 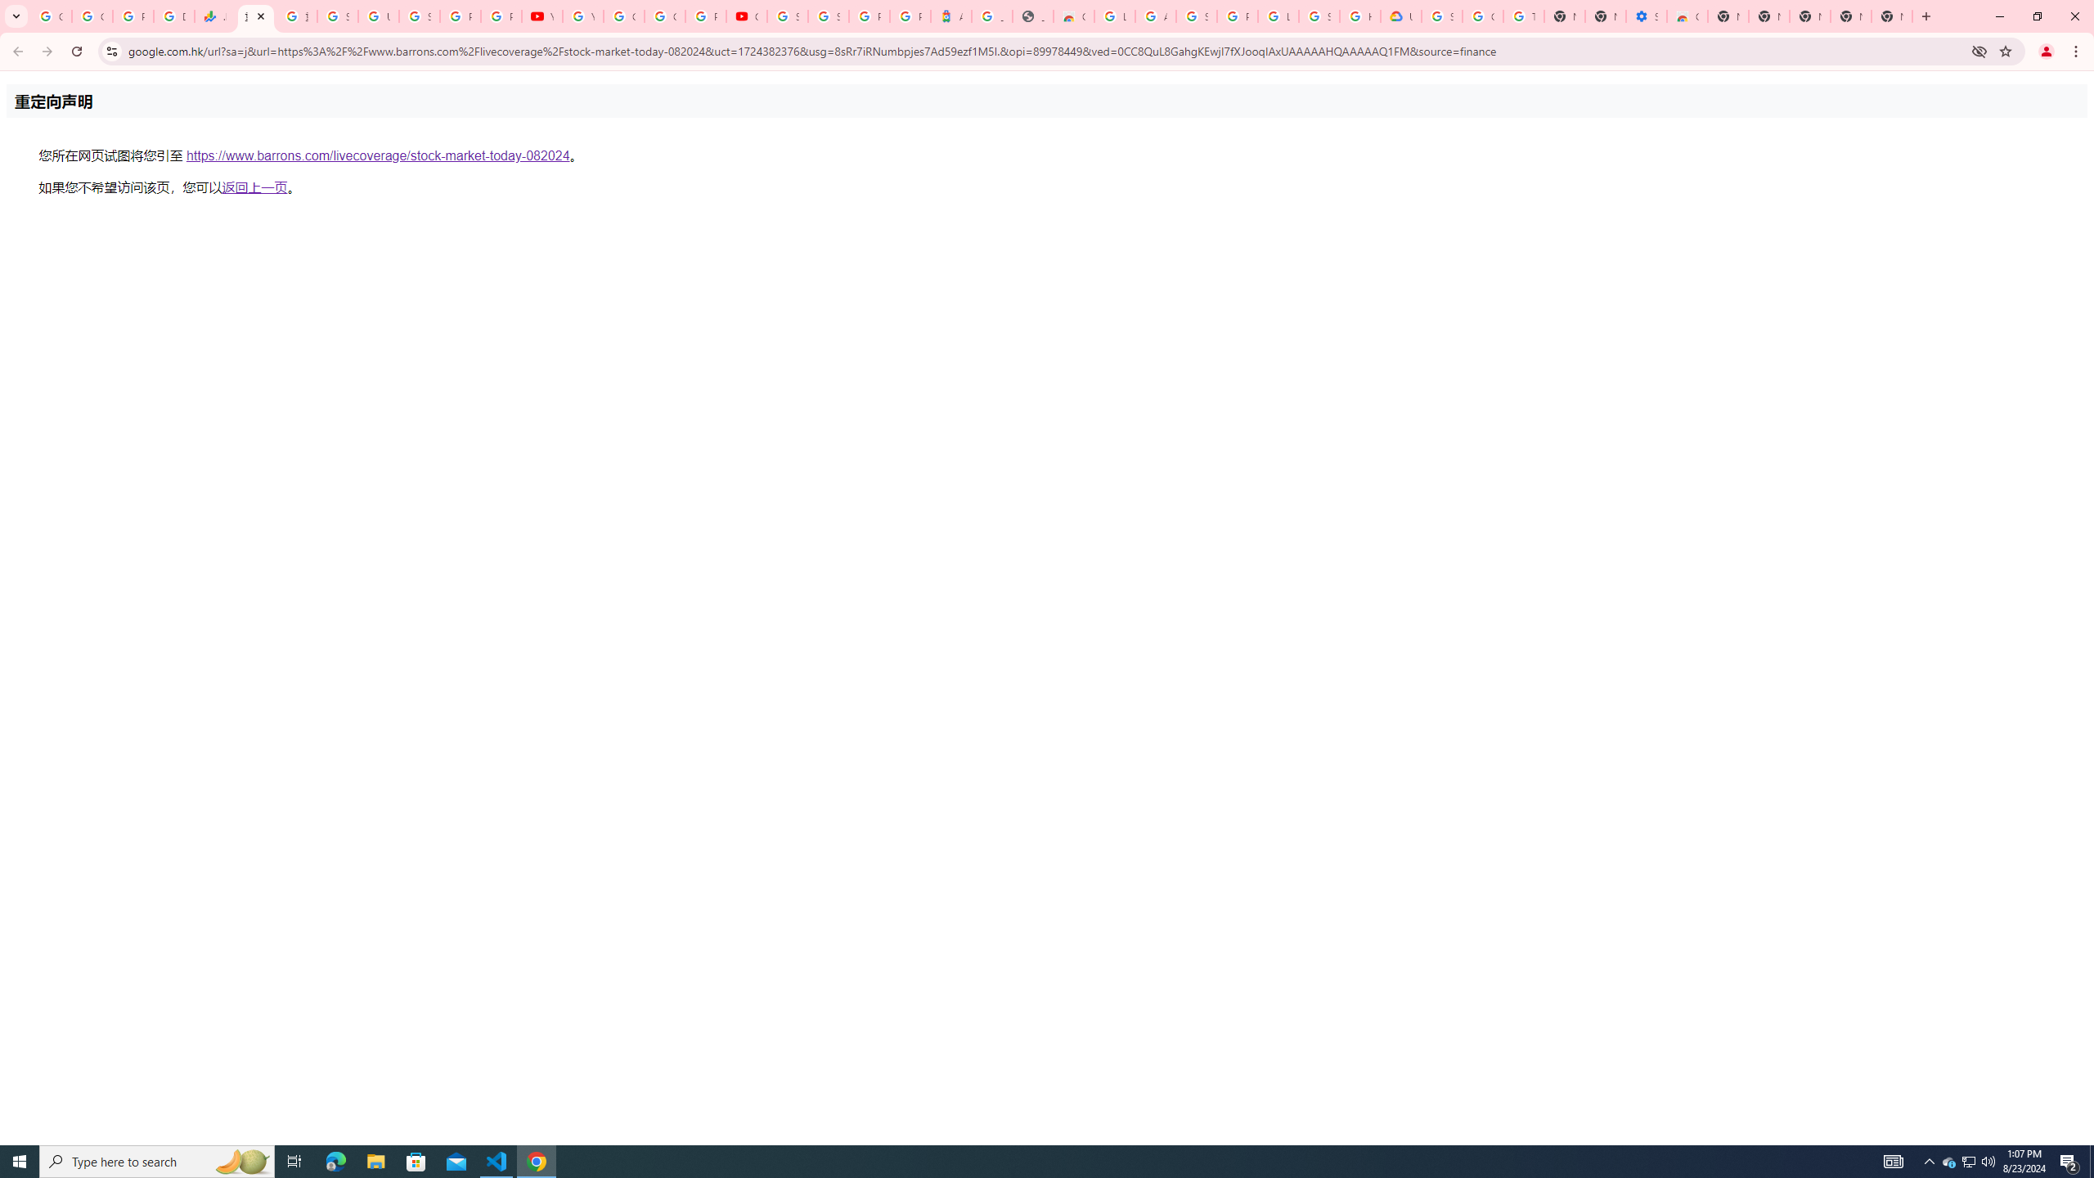 I want to click on Google Account Help, so click(x=1482, y=16).